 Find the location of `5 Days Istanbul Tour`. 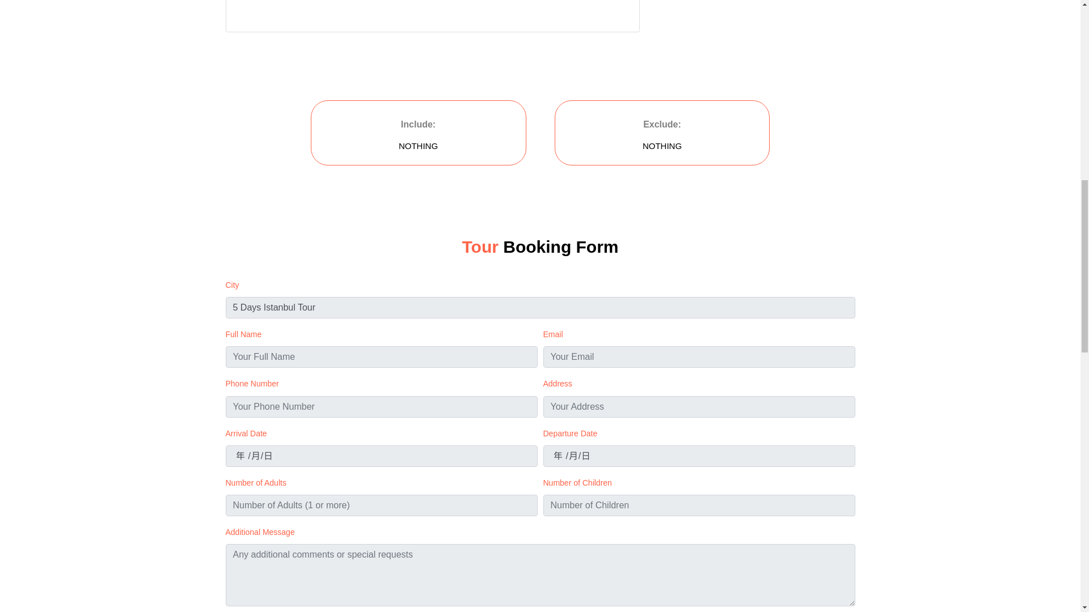

5 Days Istanbul Tour is located at coordinates (540, 307).